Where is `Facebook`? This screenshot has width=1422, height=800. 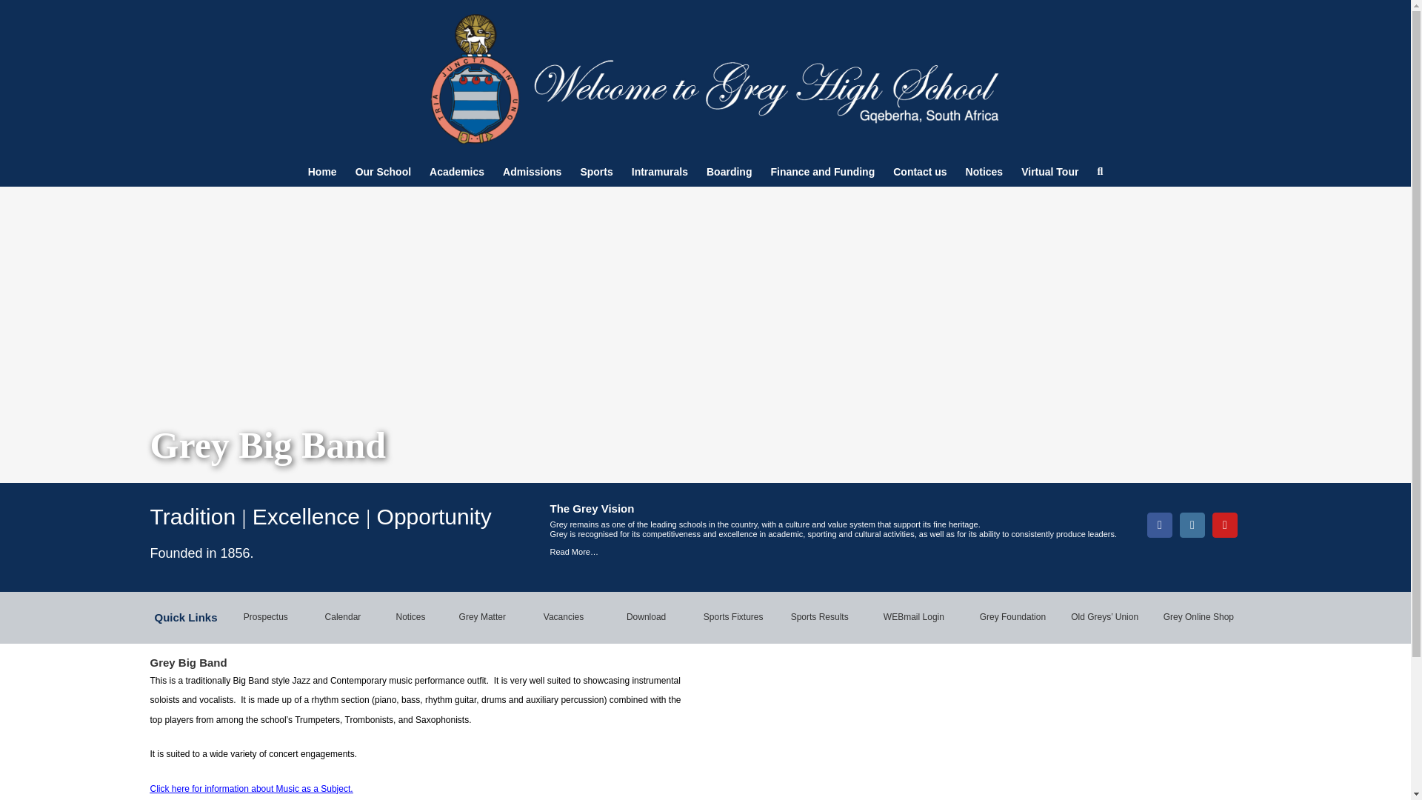 Facebook is located at coordinates (1160, 524).